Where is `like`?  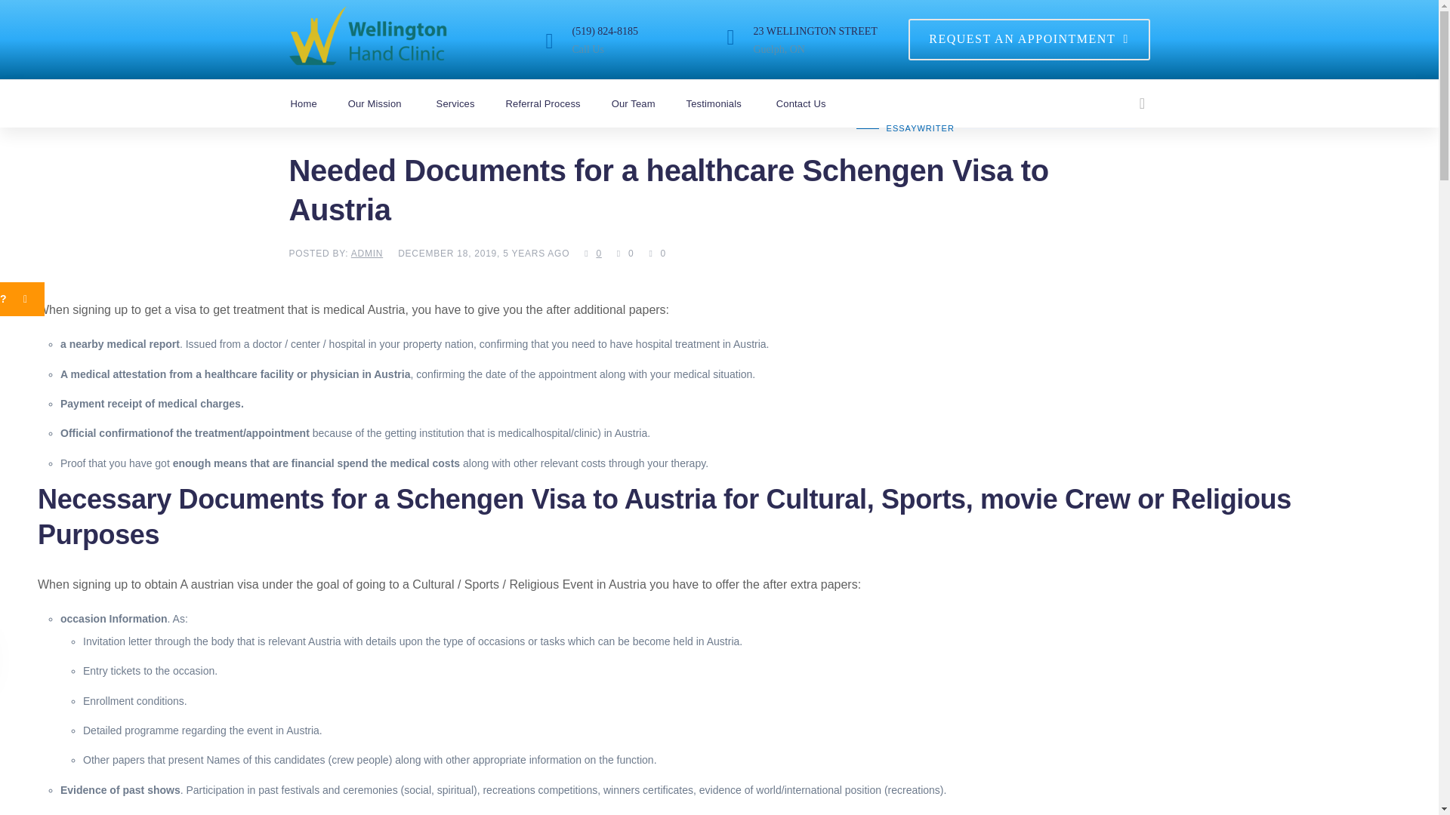
like is located at coordinates (625, 253).